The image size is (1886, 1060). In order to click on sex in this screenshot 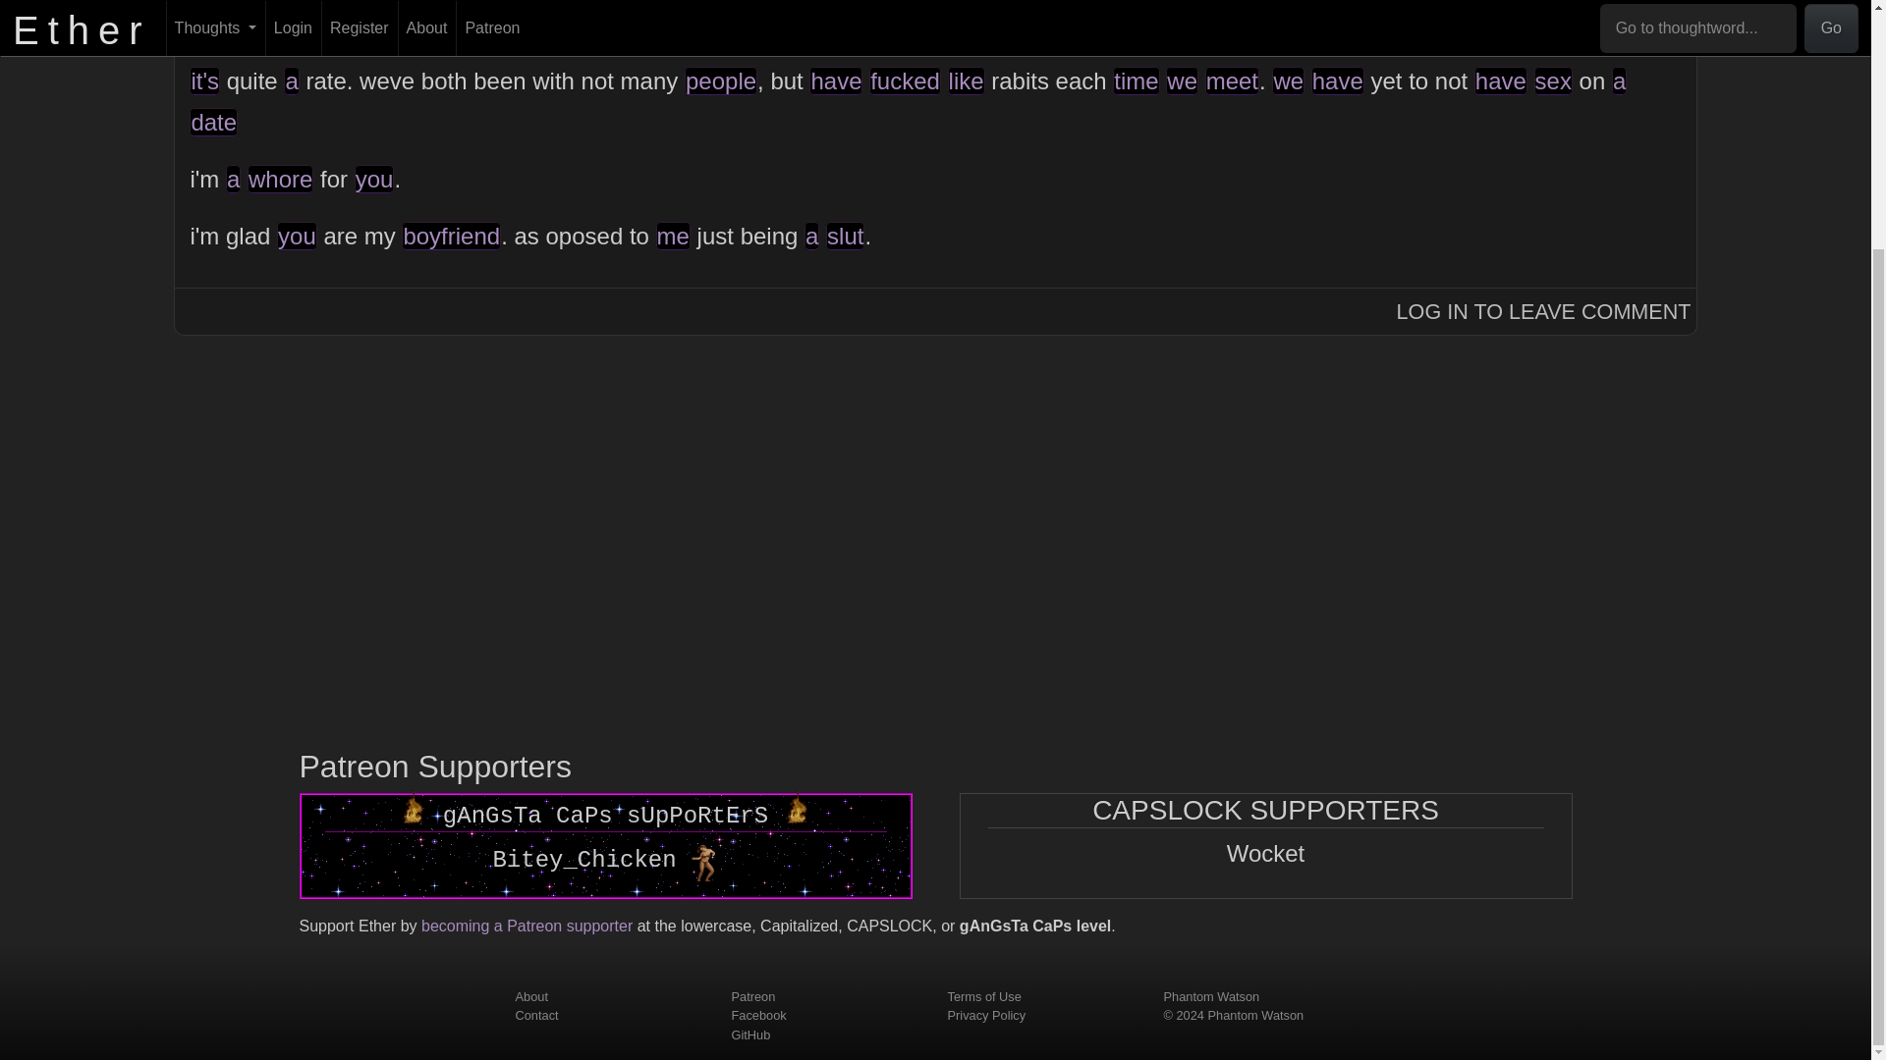, I will do `click(1554, 80)`.